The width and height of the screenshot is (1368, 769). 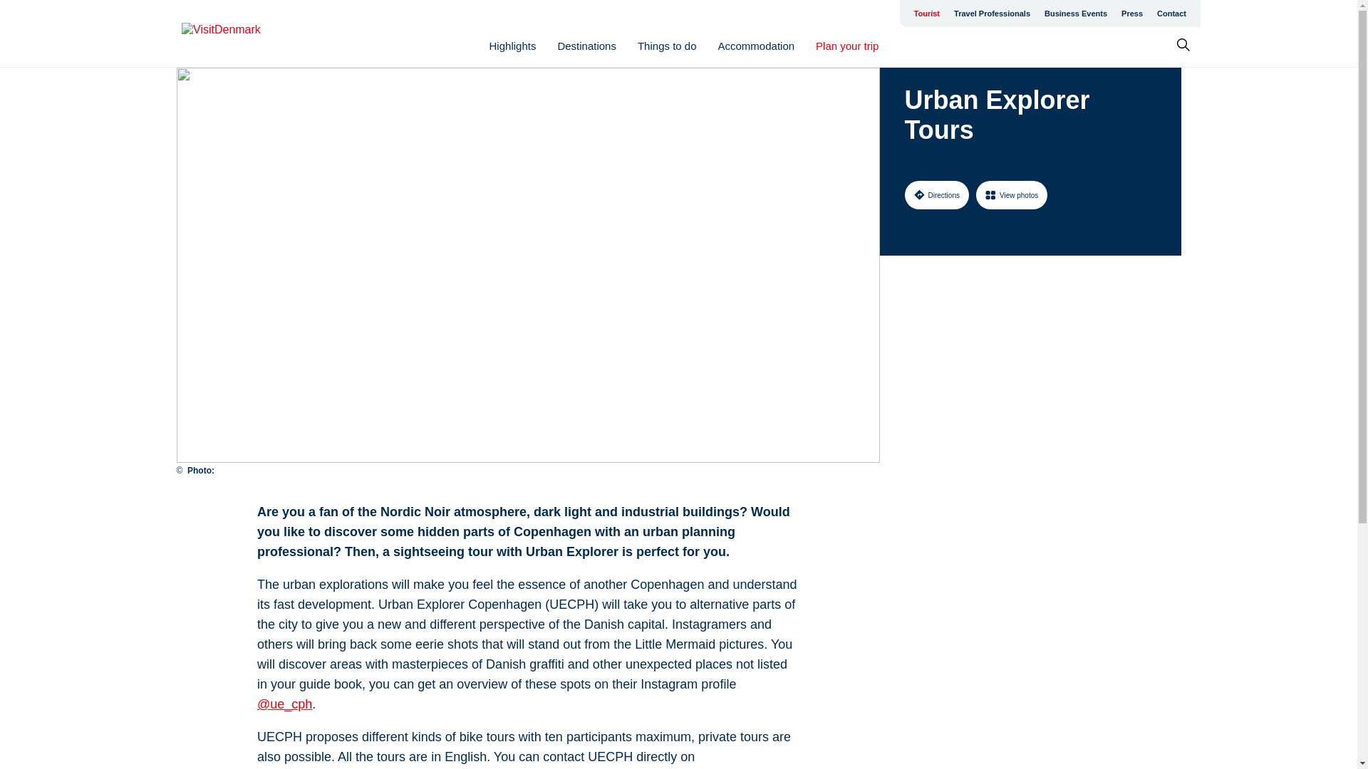 What do you see at coordinates (1076, 13) in the screenshot?
I see `Business Events` at bounding box center [1076, 13].